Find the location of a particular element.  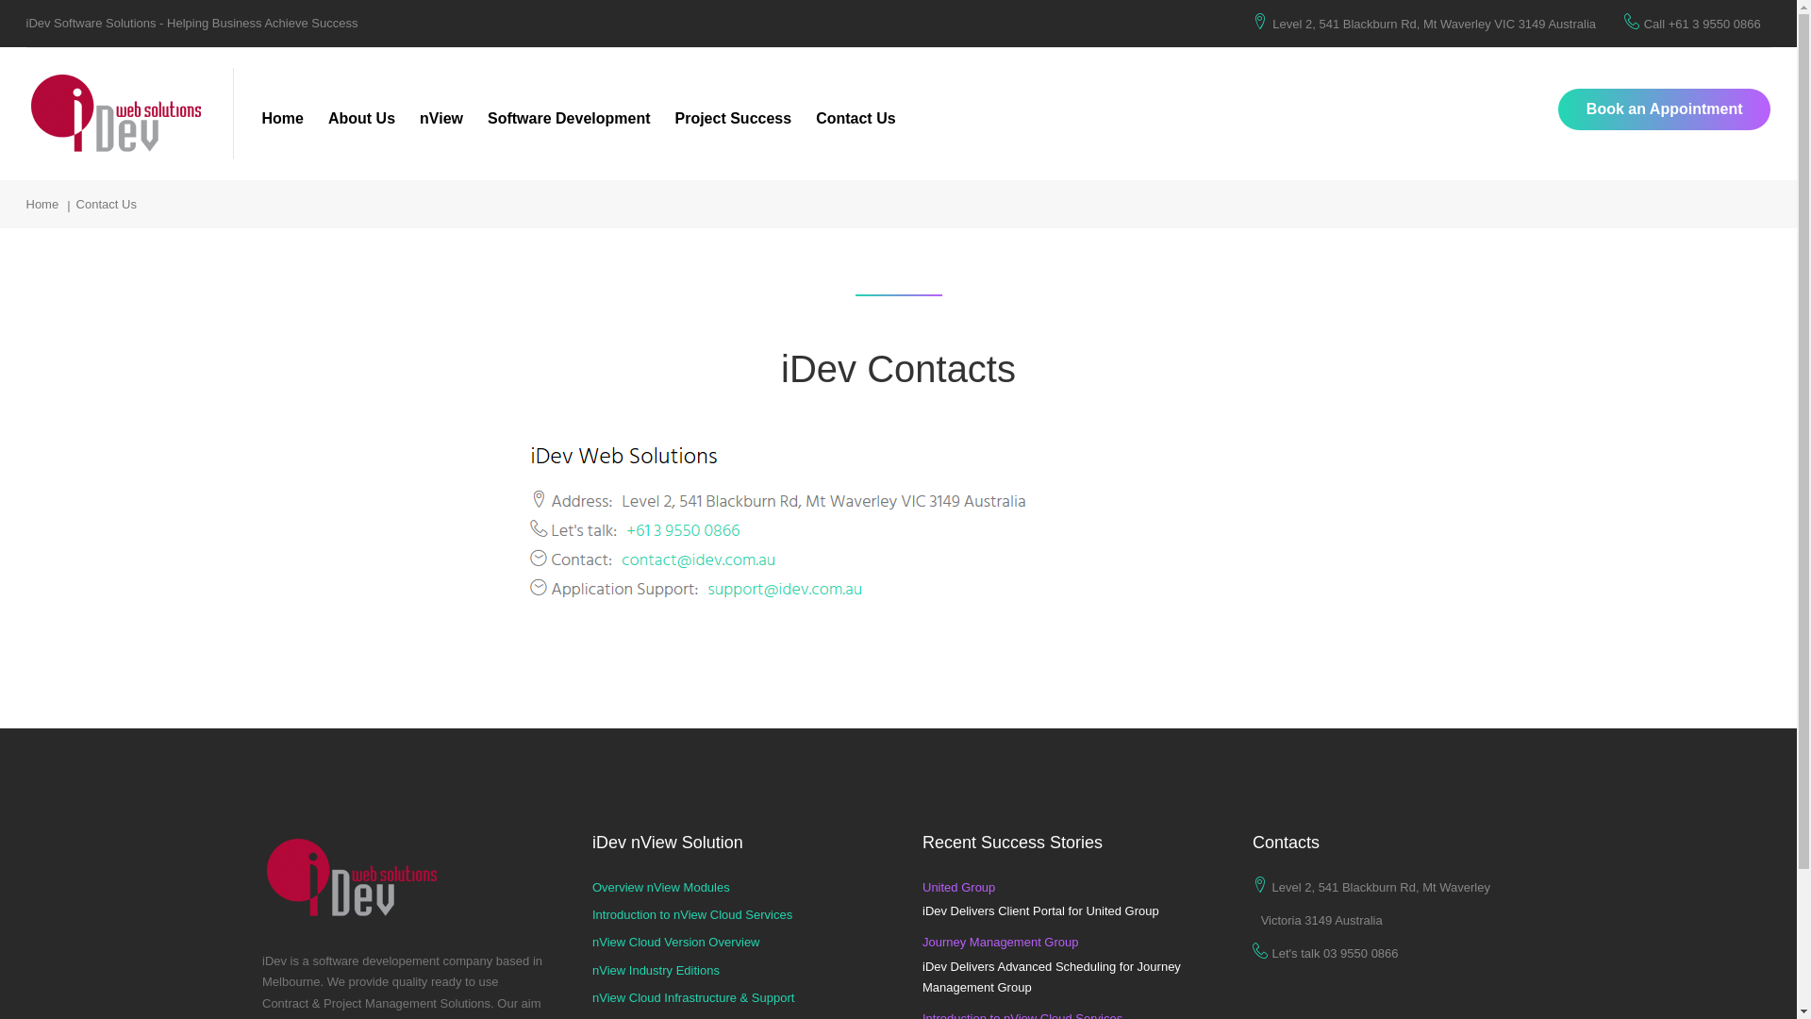

Introduction to nView Cloud Services is located at coordinates (692, 915).